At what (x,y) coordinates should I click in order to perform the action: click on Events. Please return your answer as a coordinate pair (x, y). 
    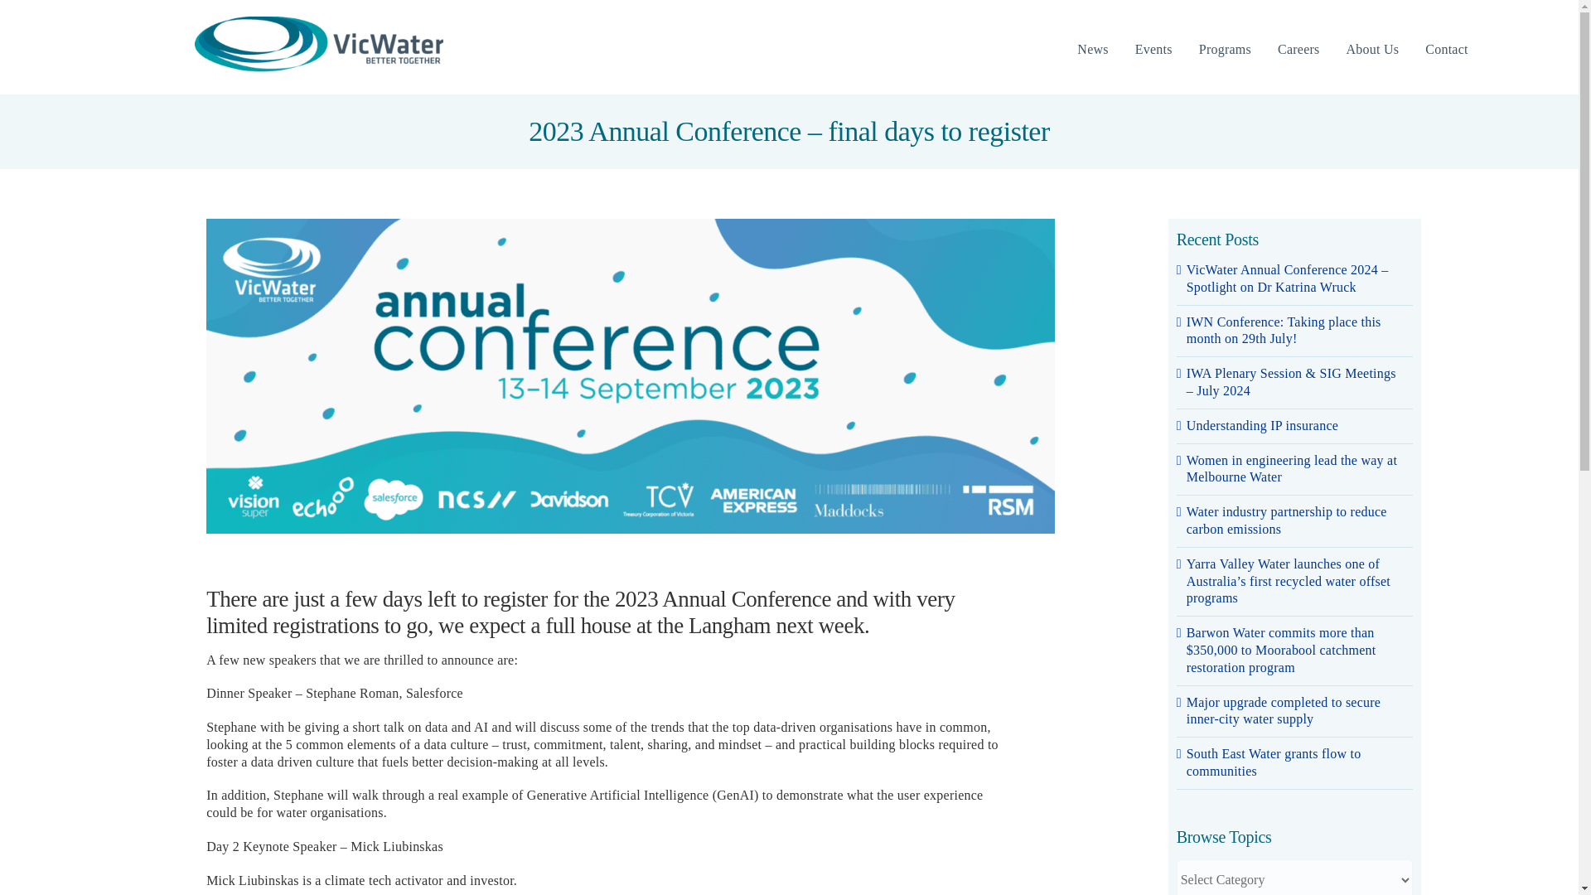
    Looking at the image, I should click on (1153, 50).